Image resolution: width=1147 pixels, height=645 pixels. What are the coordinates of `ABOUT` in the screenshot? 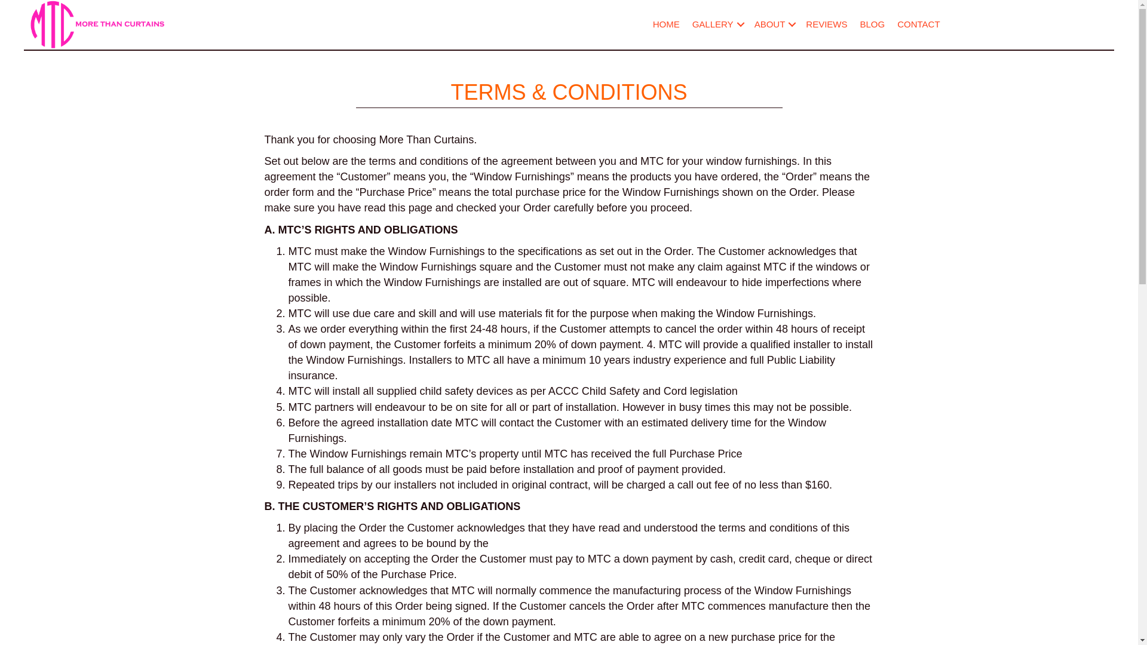 It's located at (774, 24).